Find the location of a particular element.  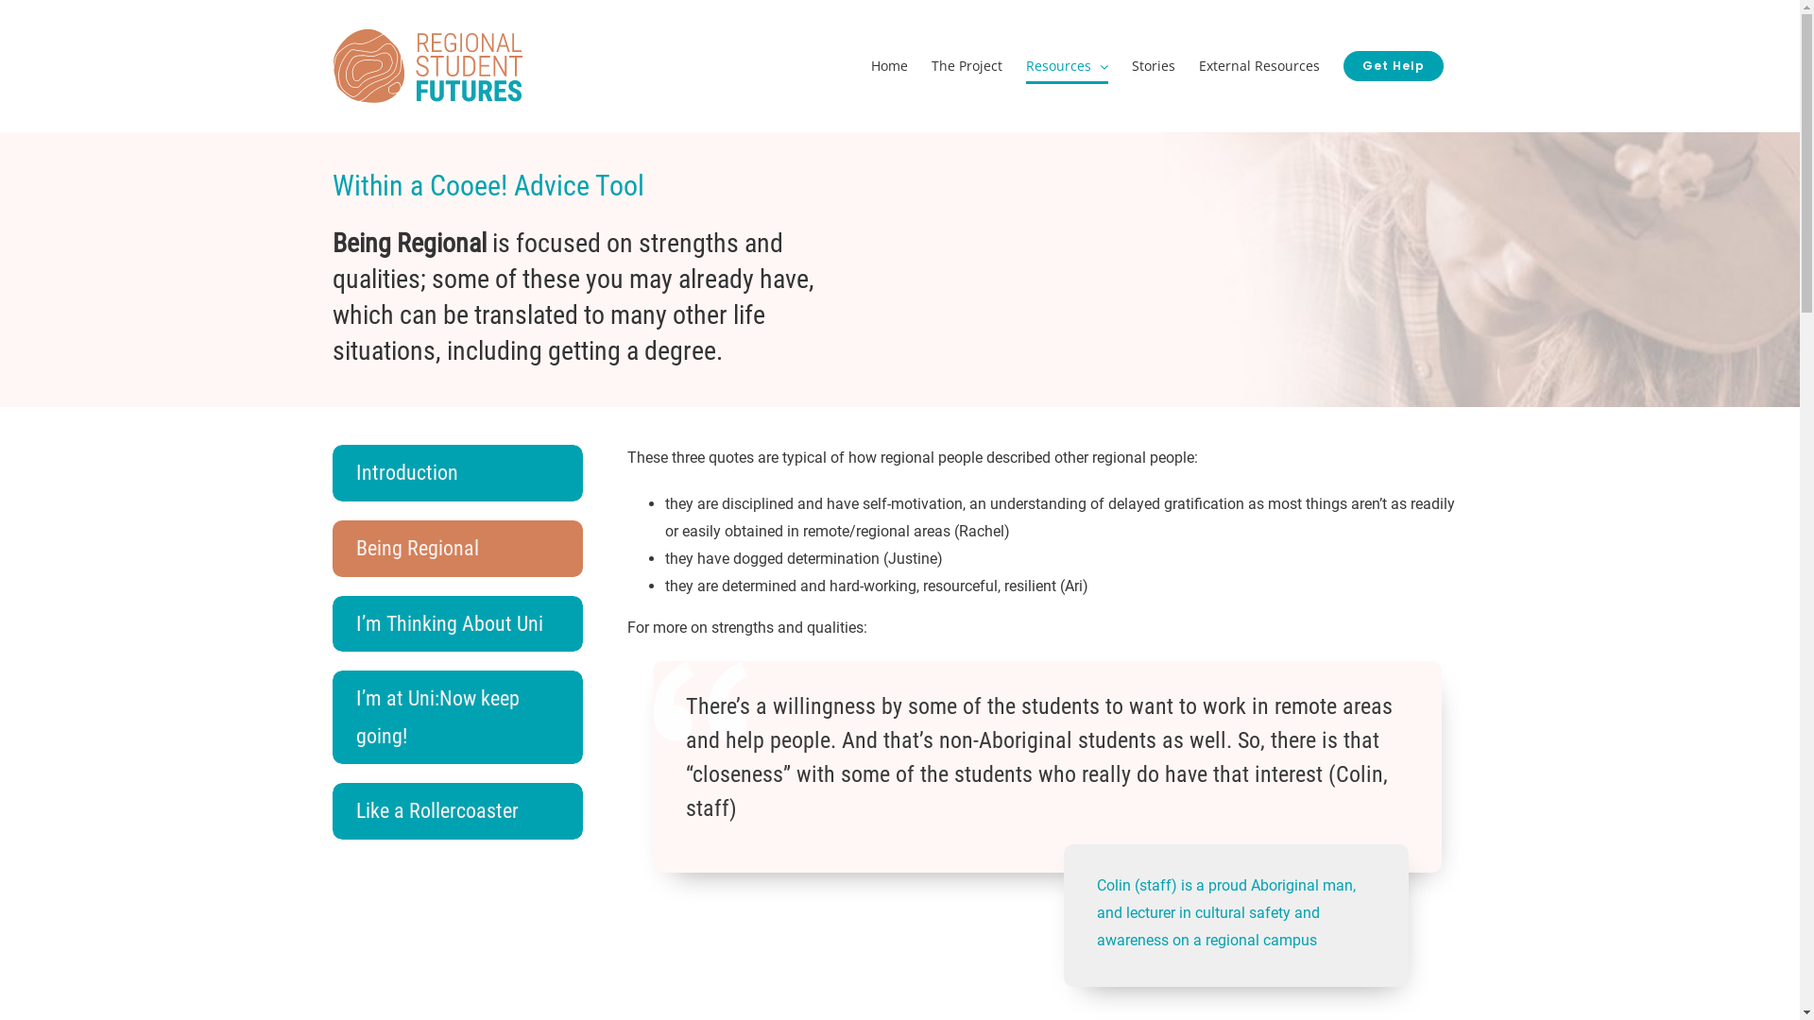

Resources is located at coordinates (1068, 66).